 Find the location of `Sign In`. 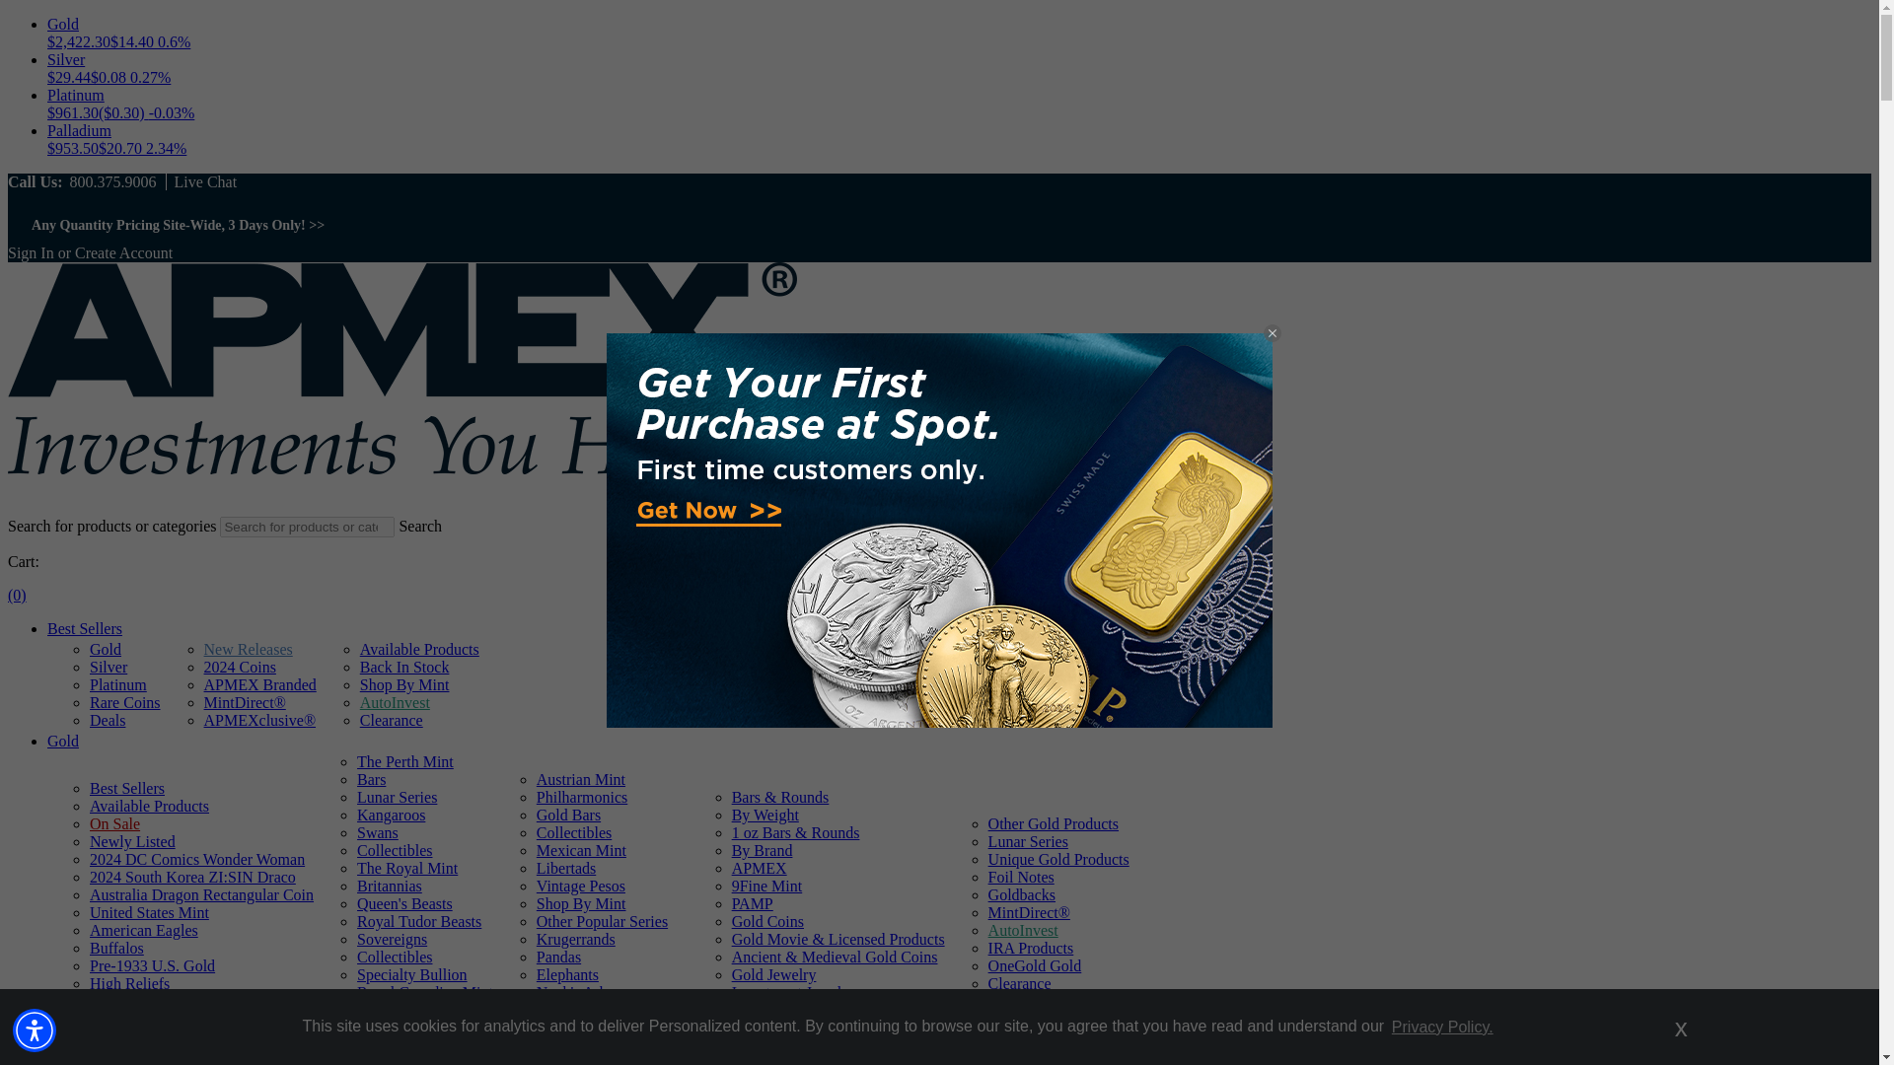

Sign In is located at coordinates (31, 252).